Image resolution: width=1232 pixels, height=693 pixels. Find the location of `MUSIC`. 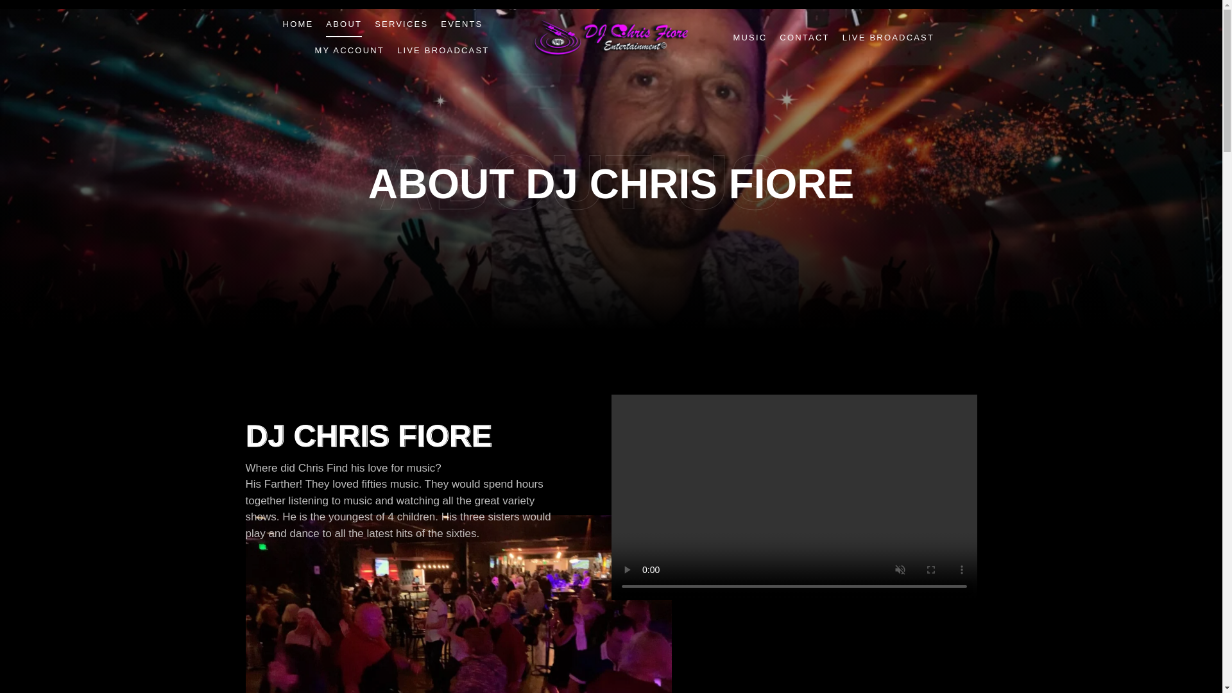

MUSIC is located at coordinates (749, 37).